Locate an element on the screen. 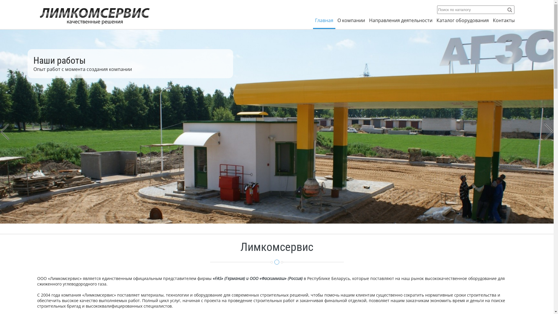 The image size is (558, 314). Previous is located at coordinates (5, 132).